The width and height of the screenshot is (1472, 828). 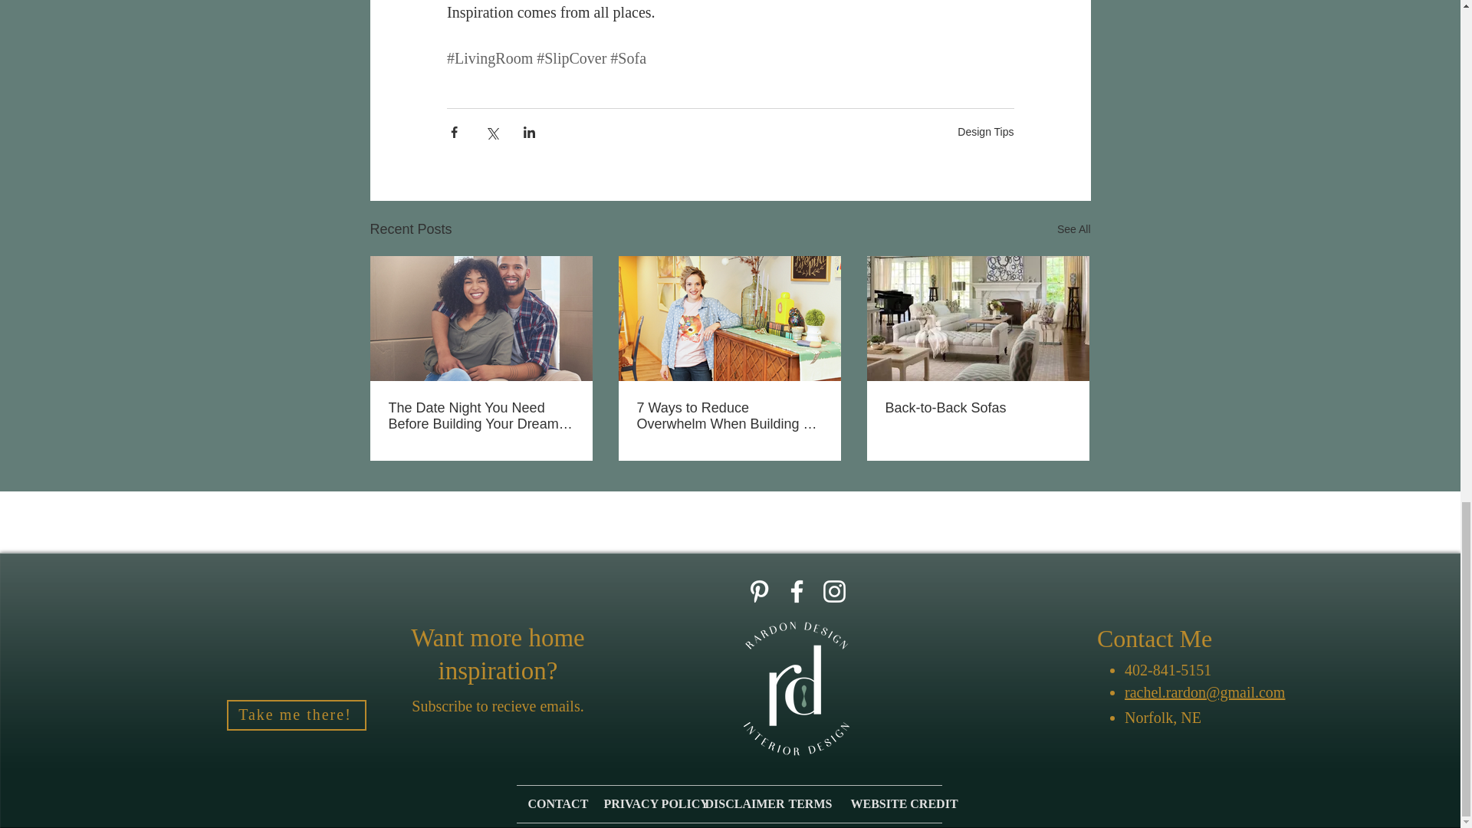 What do you see at coordinates (977, 408) in the screenshot?
I see `Back-to-Back Sofas` at bounding box center [977, 408].